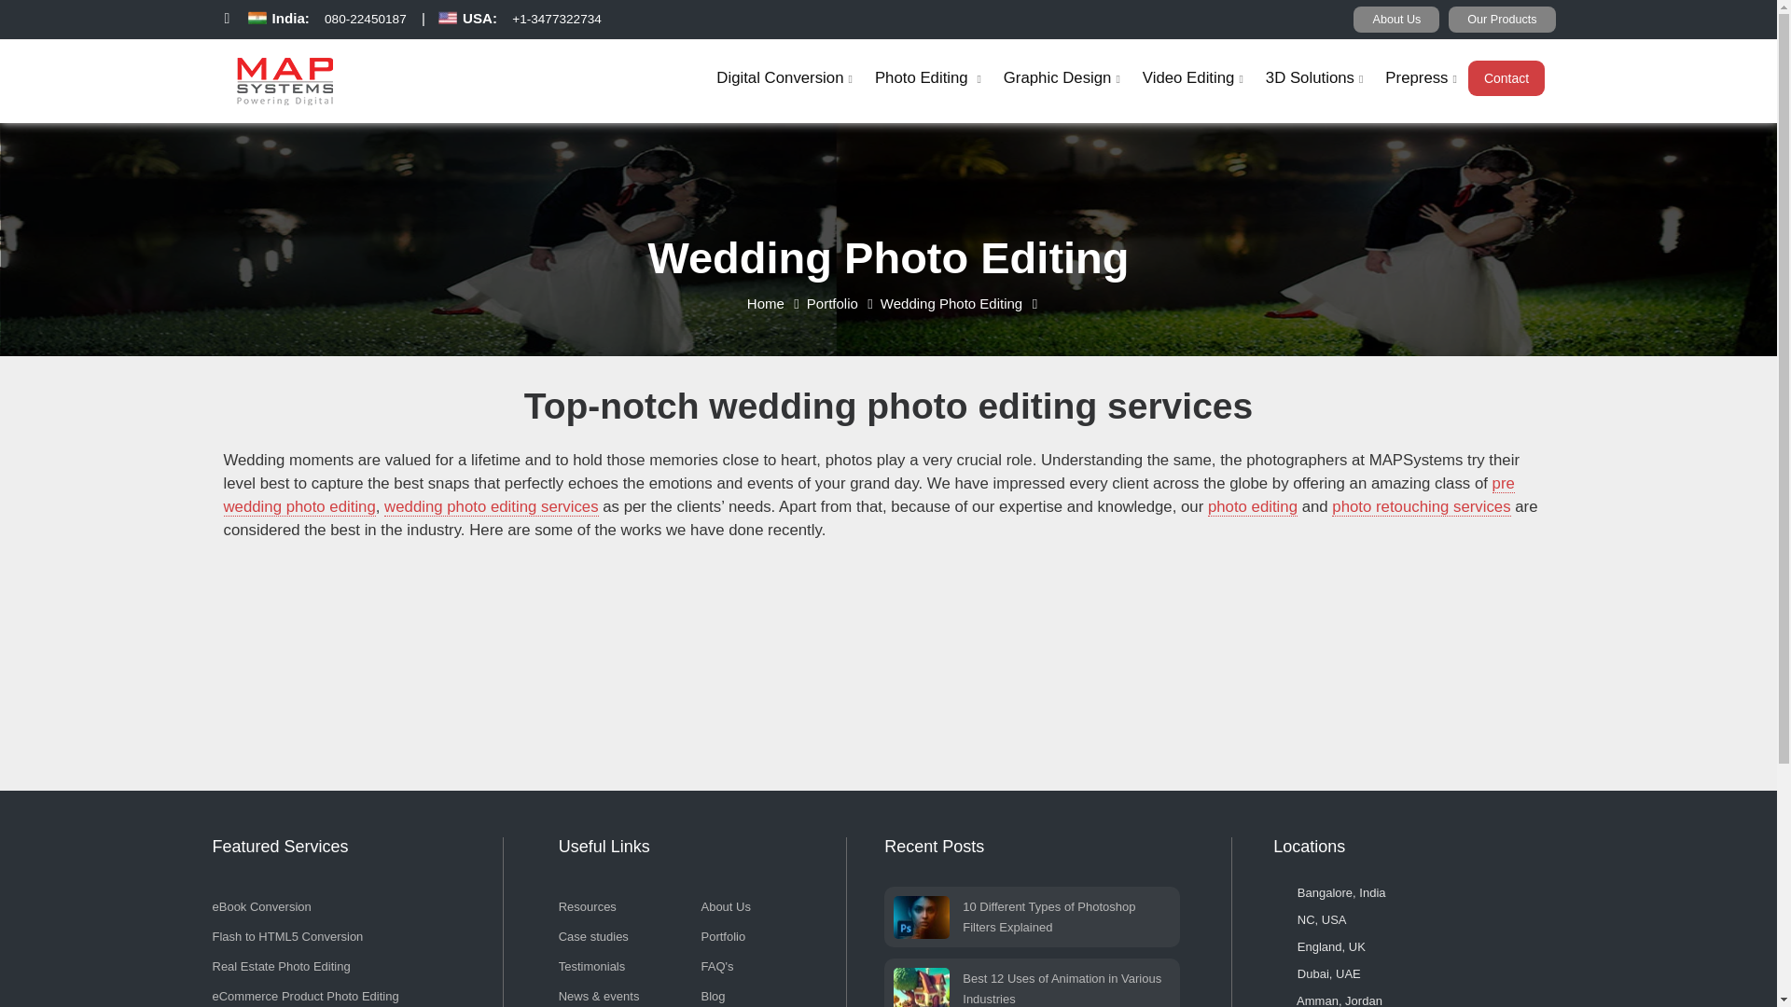 Image resolution: width=1791 pixels, height=1007 pixels. Describe the element at coordinates (784, 76) in the screenshot. I see `Digital Conversion` at that location.